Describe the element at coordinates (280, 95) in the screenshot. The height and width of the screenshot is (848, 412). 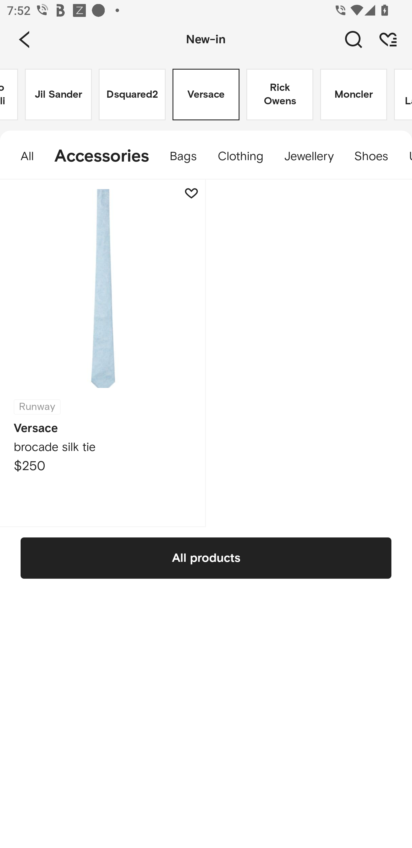
I see `Rick Owens` at that location.